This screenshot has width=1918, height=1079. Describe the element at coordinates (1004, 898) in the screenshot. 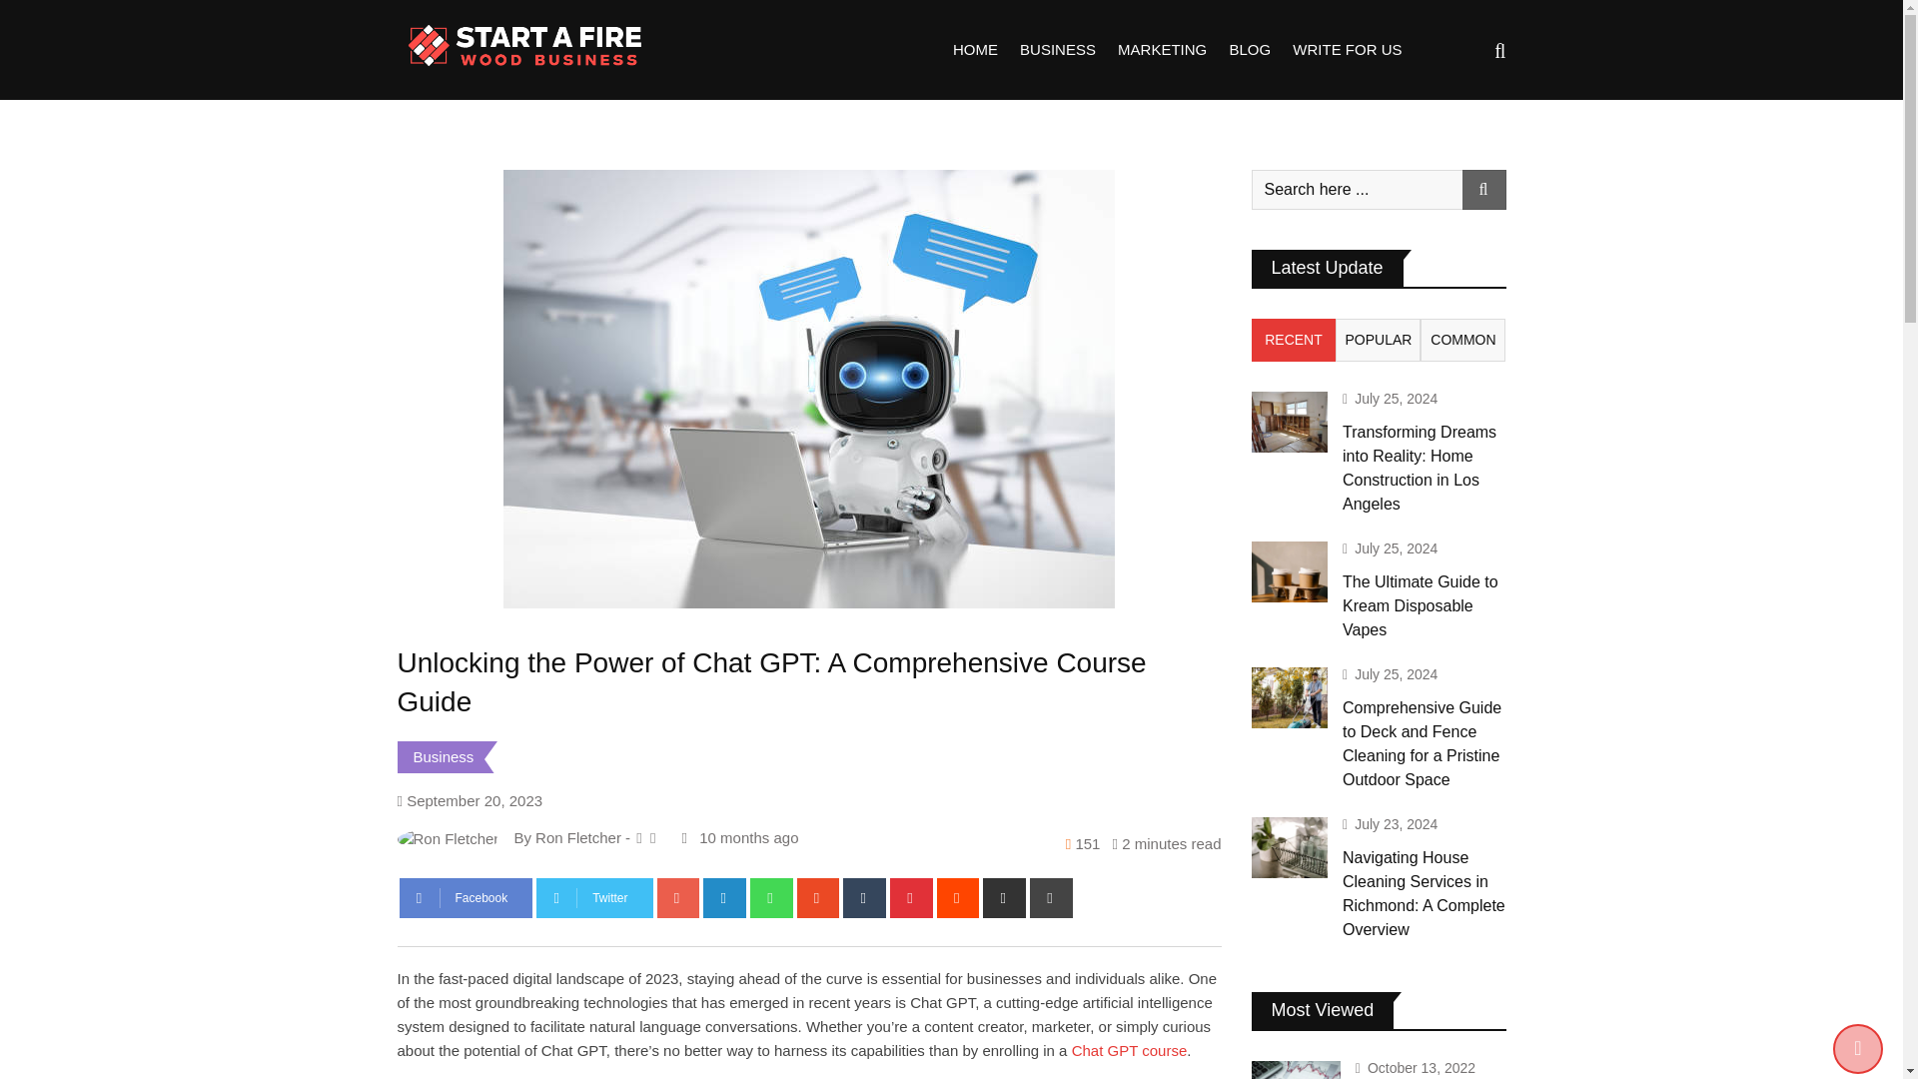

I see `Share via Email` at that location.